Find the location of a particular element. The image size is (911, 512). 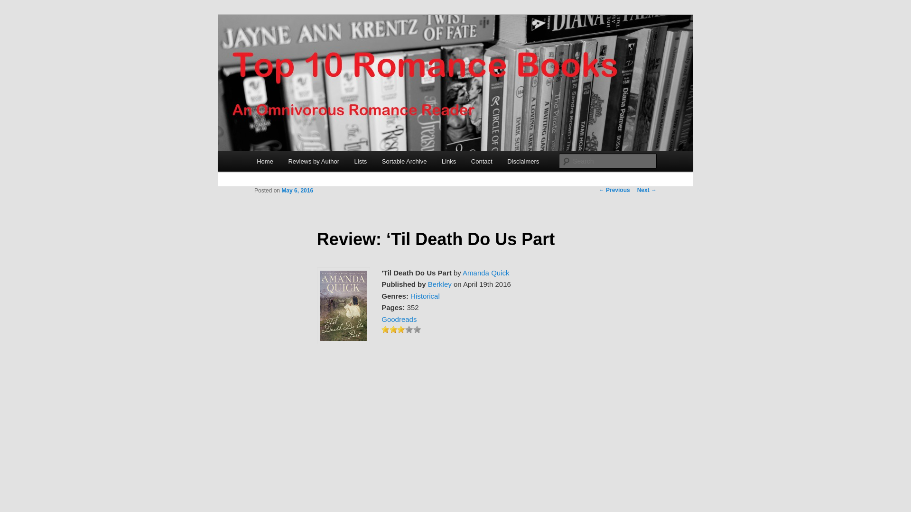

Links is located at coordinates (449, 161).